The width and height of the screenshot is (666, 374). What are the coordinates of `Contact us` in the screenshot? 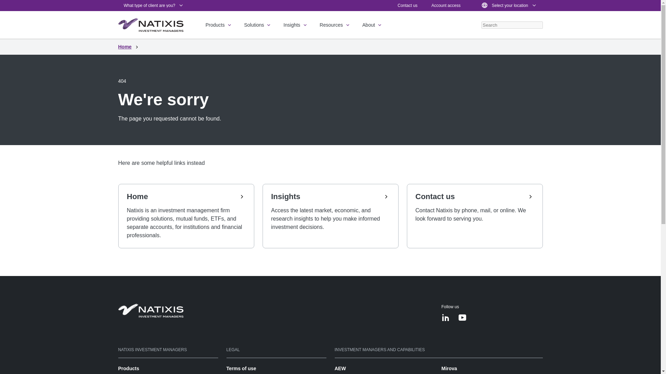 It's located at (407, 5).